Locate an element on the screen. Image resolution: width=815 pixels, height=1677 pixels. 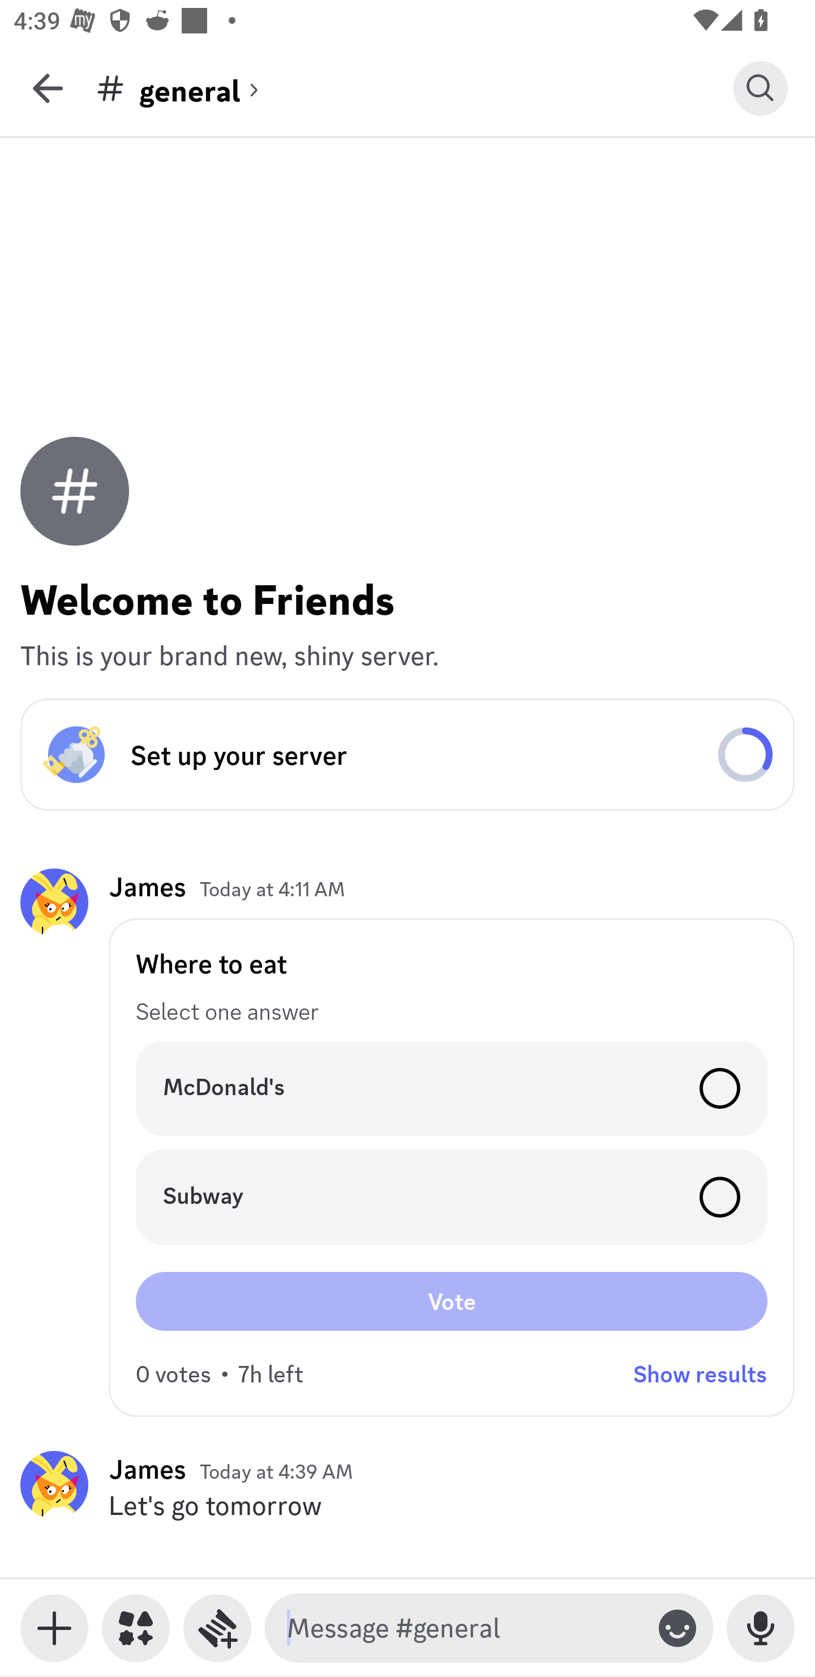
Message #general Toggle emoji keyboard is located at coordinates (489, 1628).